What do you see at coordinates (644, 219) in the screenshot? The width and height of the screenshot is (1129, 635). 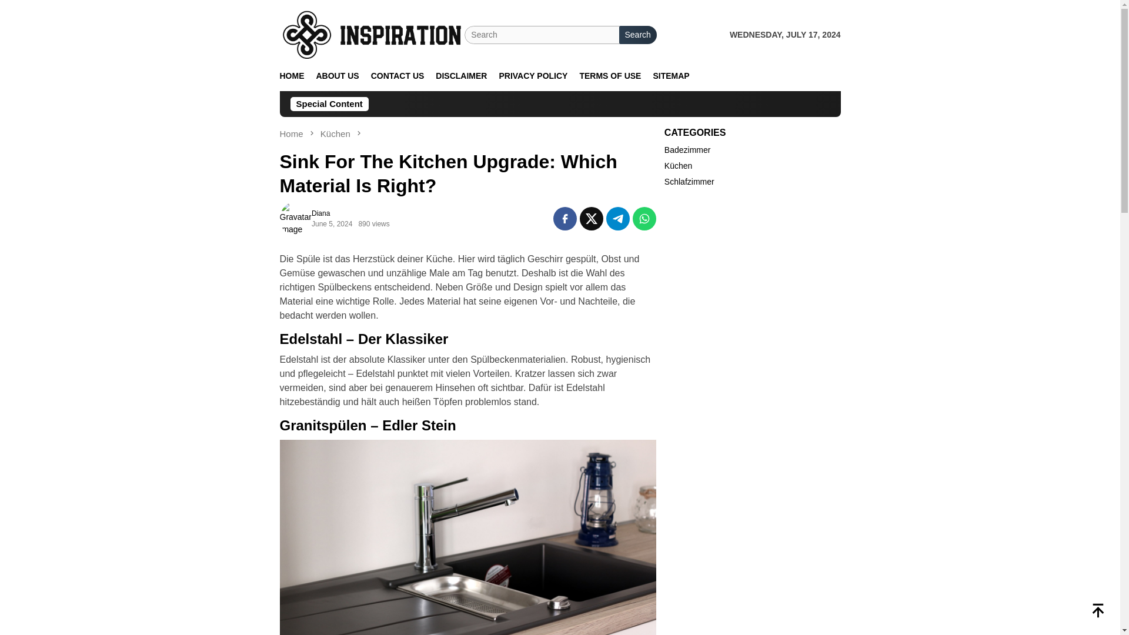 I see `WhatsApp this` at bounding box center [644, 219].